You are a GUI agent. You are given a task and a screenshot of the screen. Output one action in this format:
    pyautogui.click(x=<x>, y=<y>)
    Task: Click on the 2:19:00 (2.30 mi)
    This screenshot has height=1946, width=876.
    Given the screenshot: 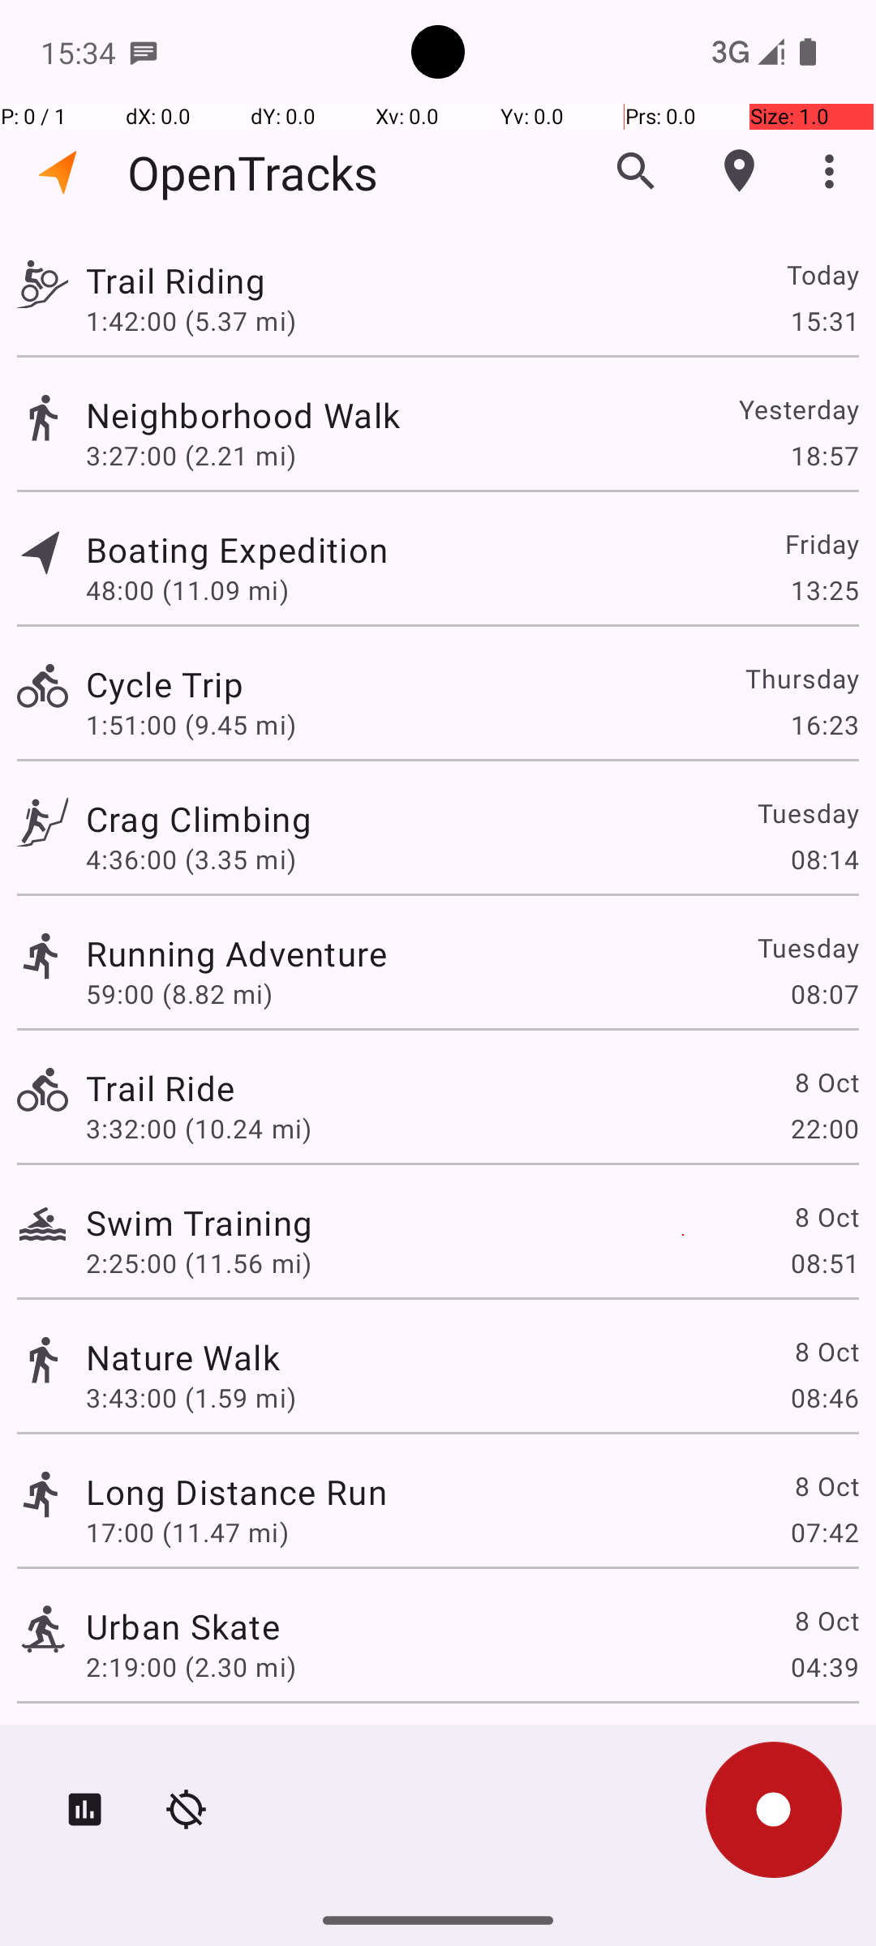 What is the action you would take?
    pyautogui.click(x=191, y=1667)
    